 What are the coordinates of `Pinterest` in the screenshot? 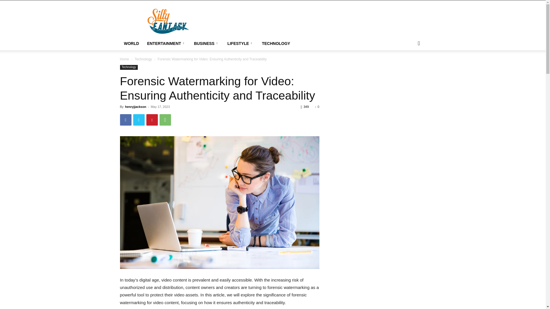 It's located at (152, 120).